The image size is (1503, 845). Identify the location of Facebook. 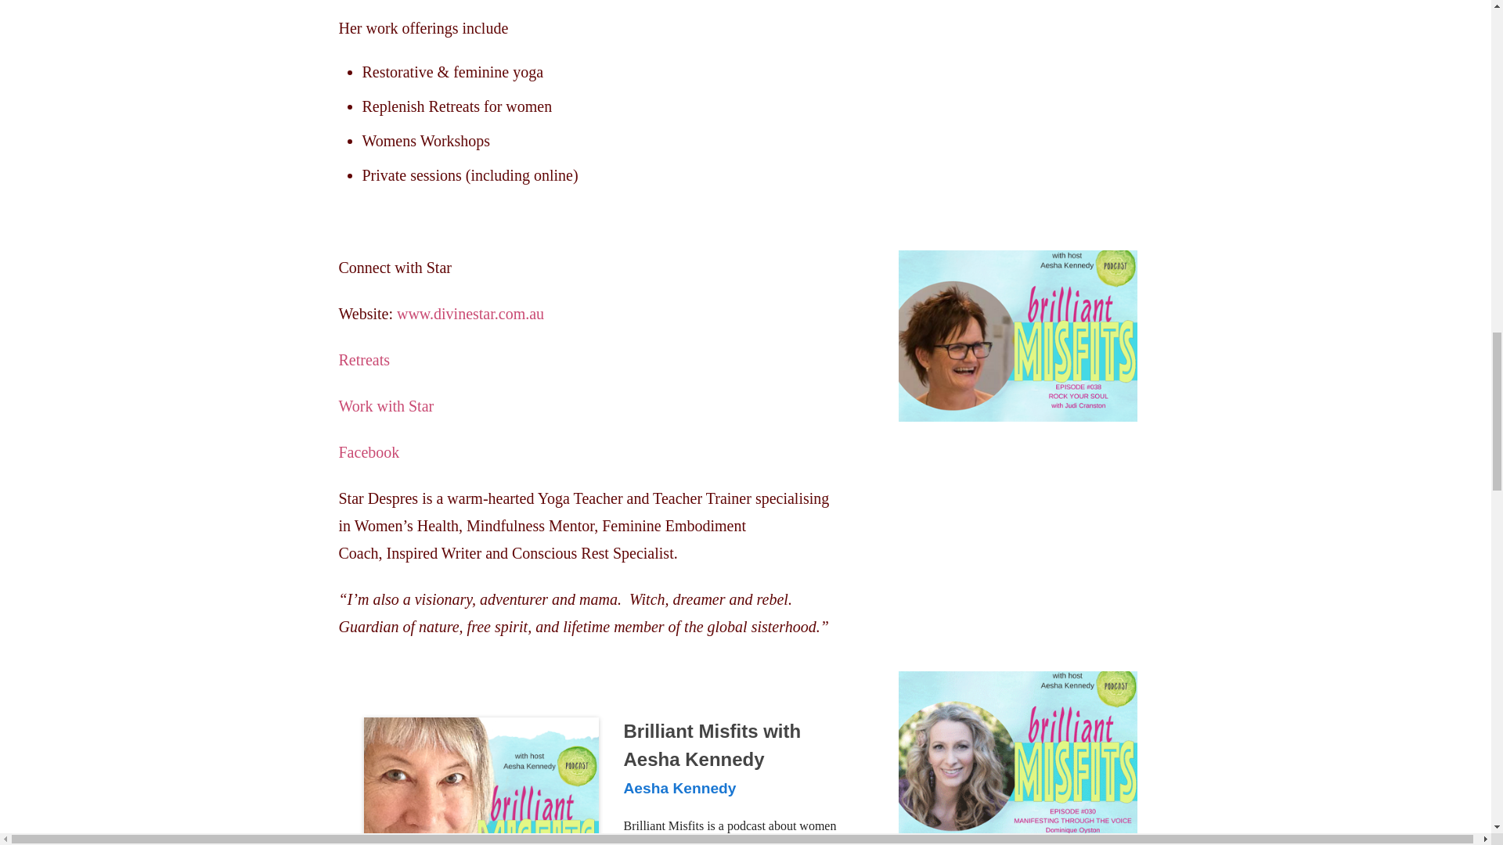
(369, 452).